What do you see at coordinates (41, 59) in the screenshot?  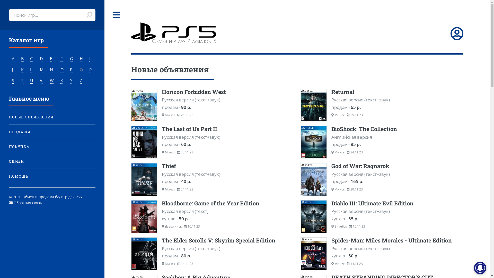 I see `D` at bounding box center [41, 59].